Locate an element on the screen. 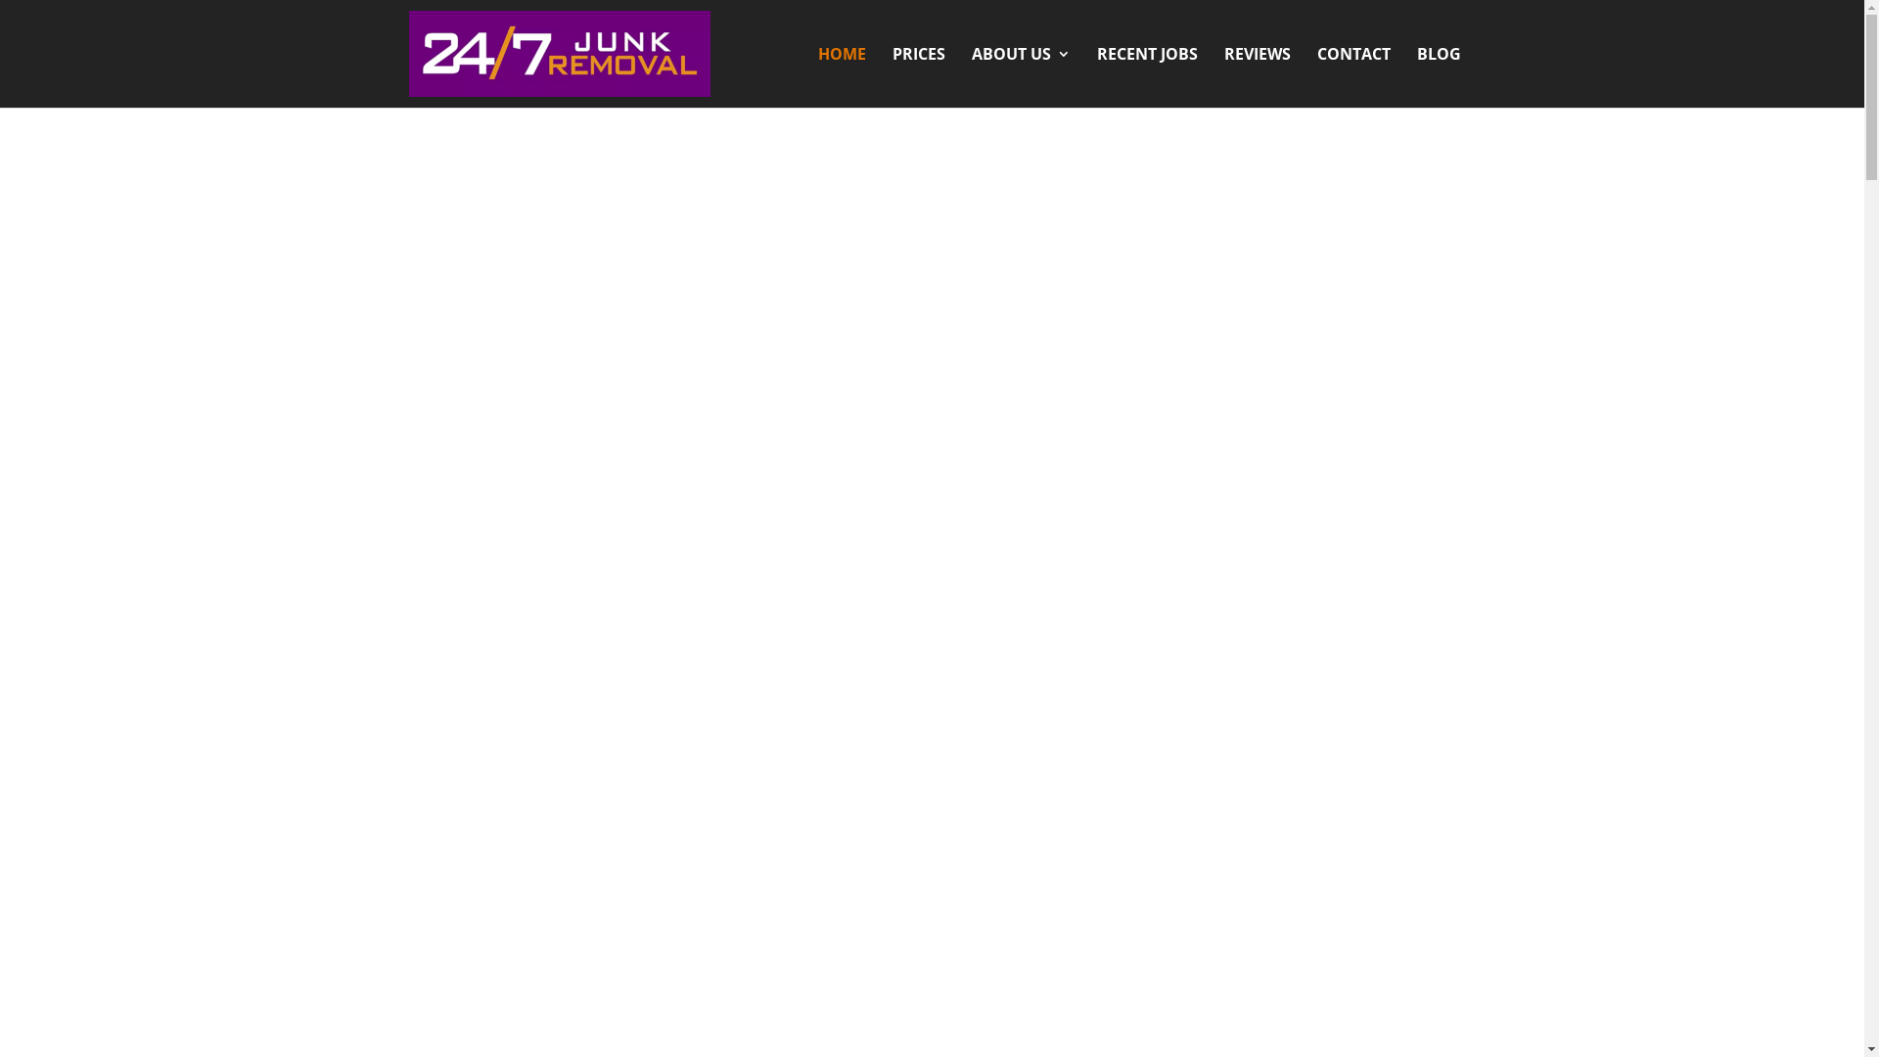  HOME is located at coordinates (842, 77).